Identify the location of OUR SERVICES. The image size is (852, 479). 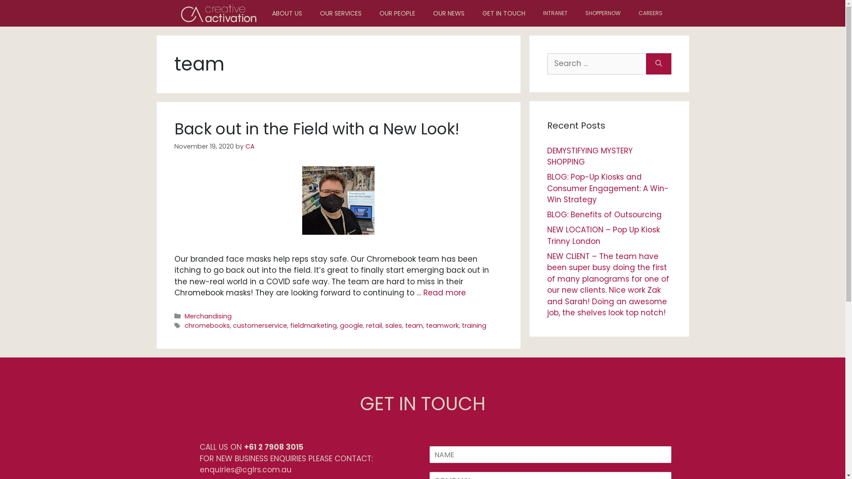
(340, 13).